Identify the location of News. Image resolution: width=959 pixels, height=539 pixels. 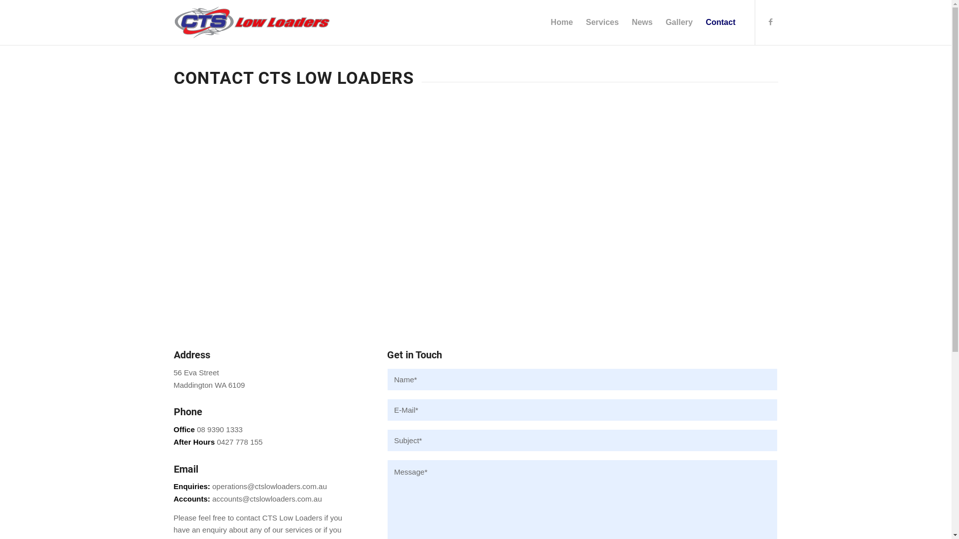
(642, 22).